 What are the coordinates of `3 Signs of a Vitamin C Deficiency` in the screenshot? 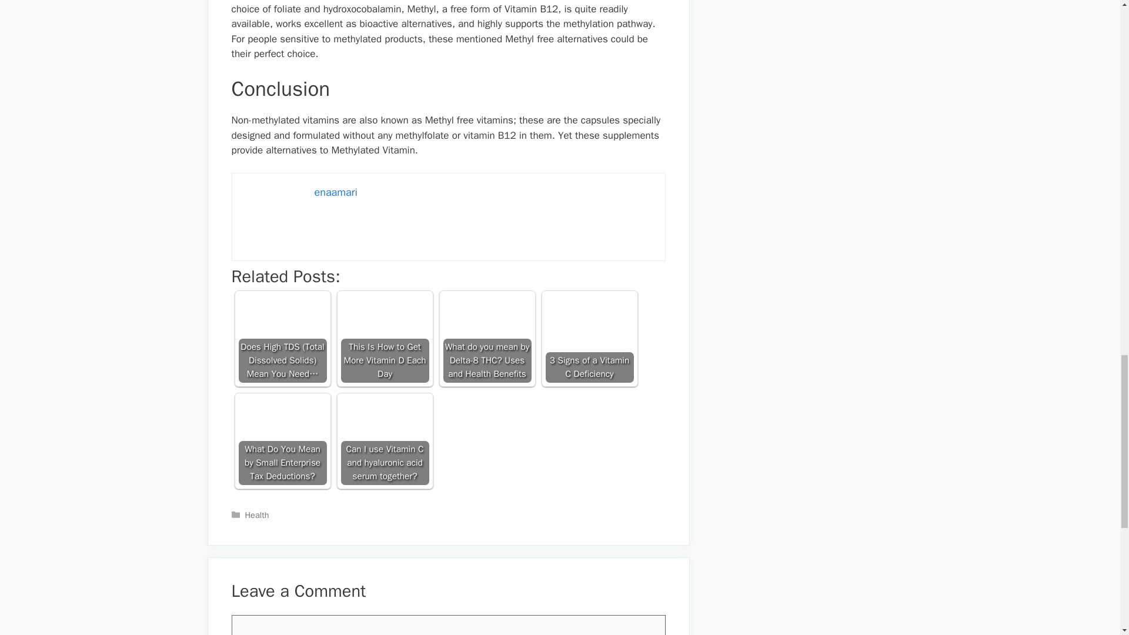 It's located at (589, 339).